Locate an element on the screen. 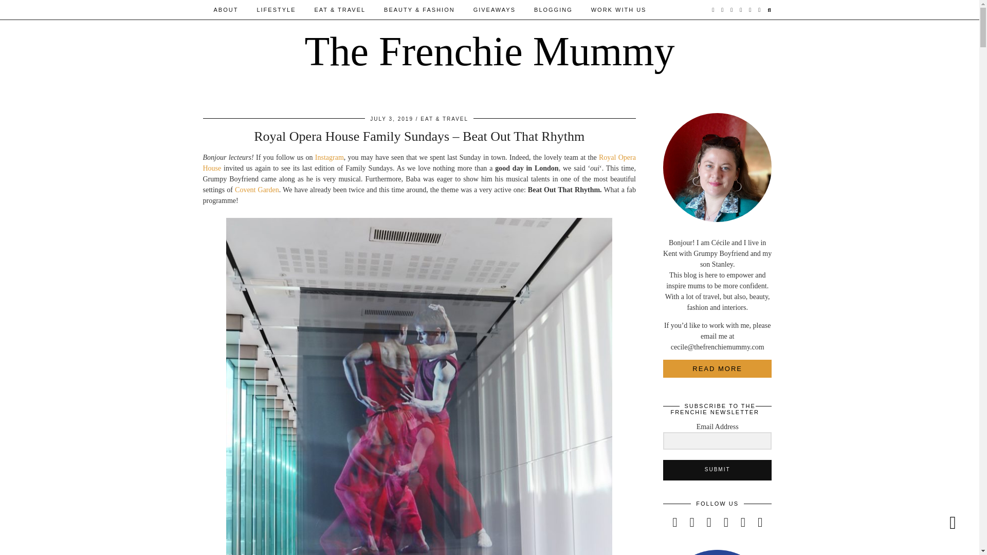 The height and width of the screenshot is (555, 987). LIFESTYLE is located at coordinates (276, 9).